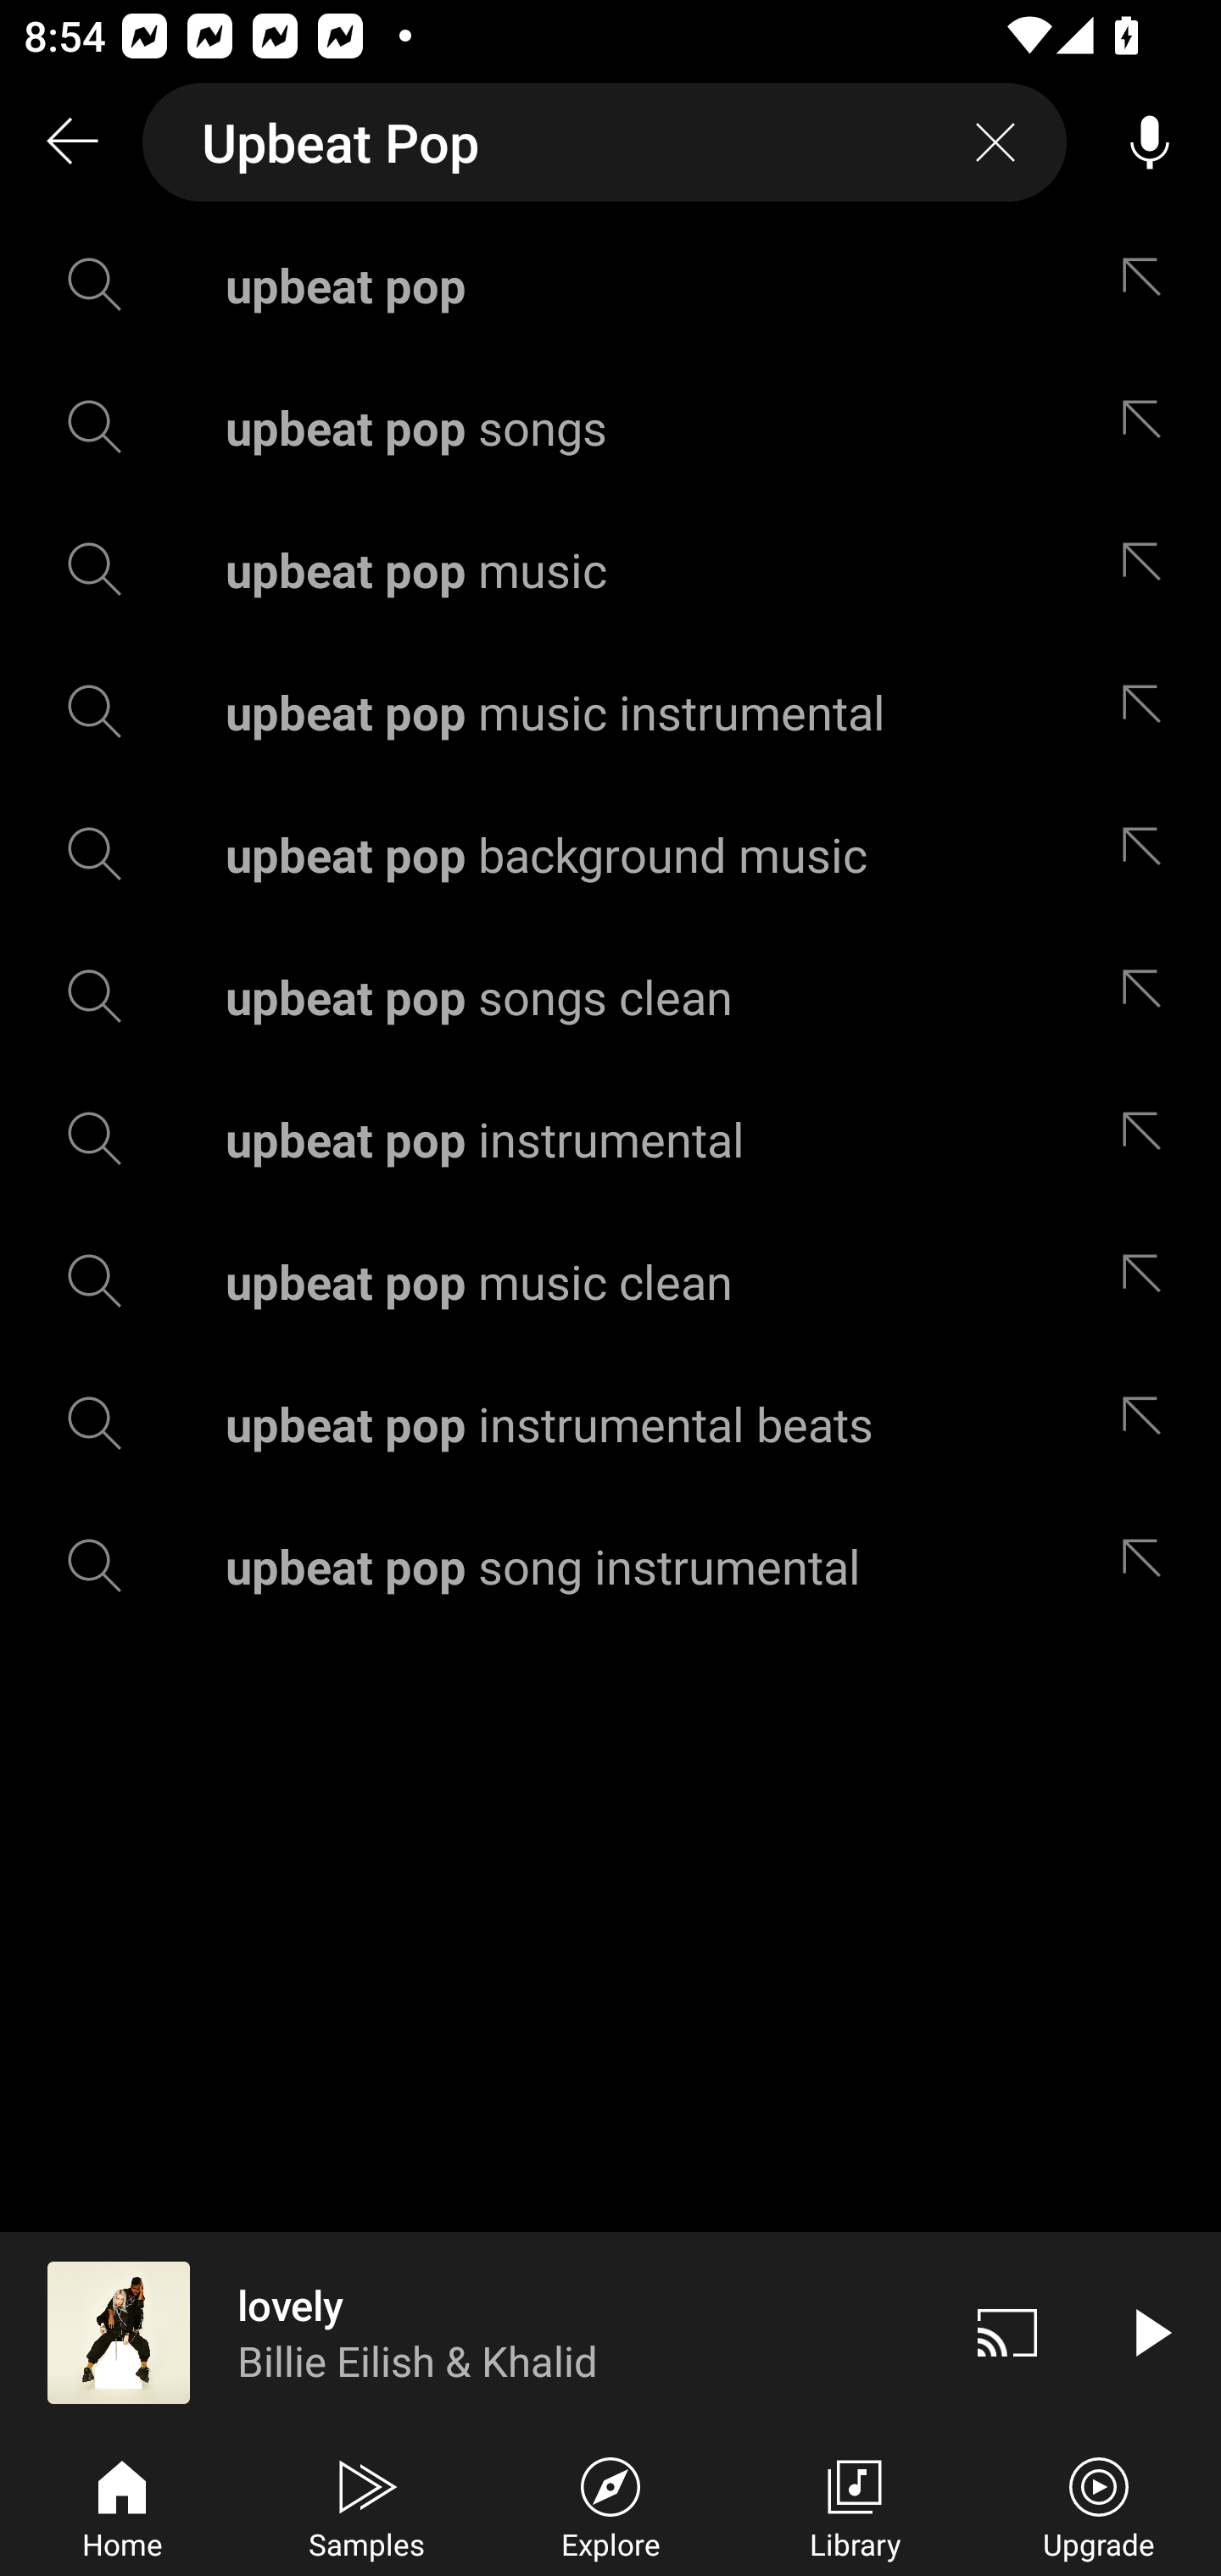 The width and height of the screenshot is (1221, 2576). I want to click on Edit suggestion upbeat pop songs, so click(1149, 425).